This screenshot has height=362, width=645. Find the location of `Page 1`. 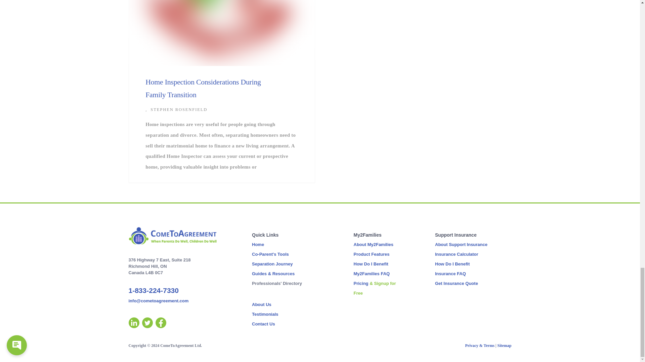

Page 1 is located at coordinates (221, 345).